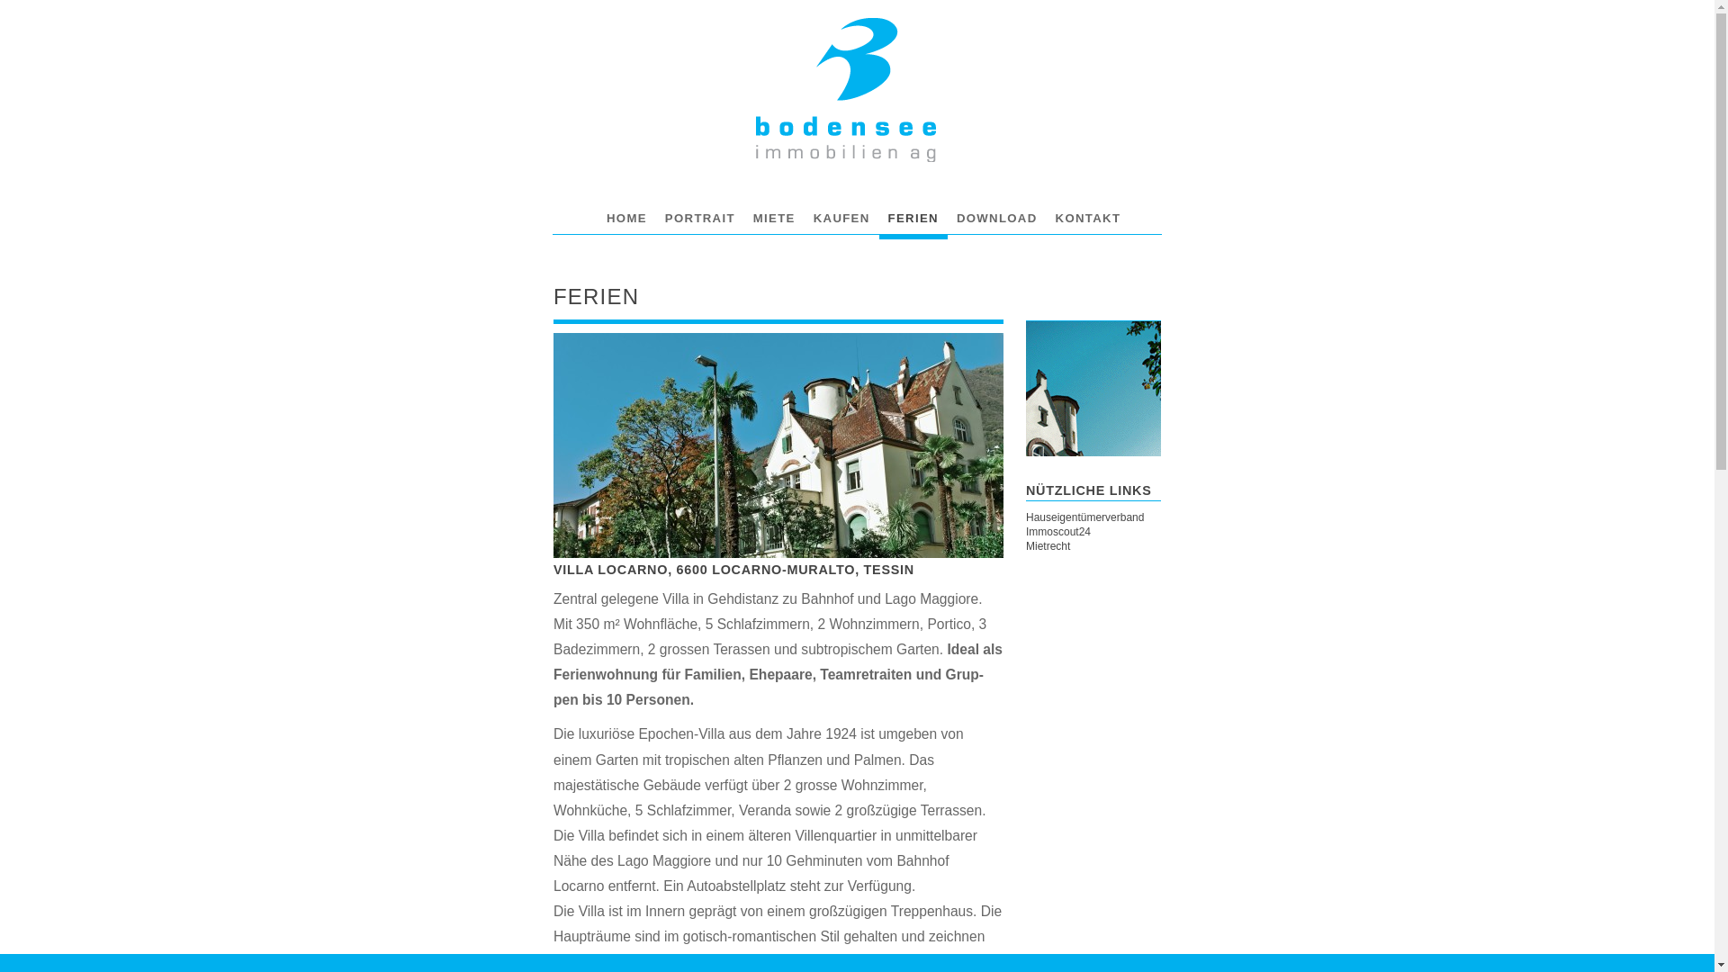 This screenshot has height=972, width=1728. Describe the element at coordinates (842, 219) in the screenshot. I see `KAUFEN` at that location.